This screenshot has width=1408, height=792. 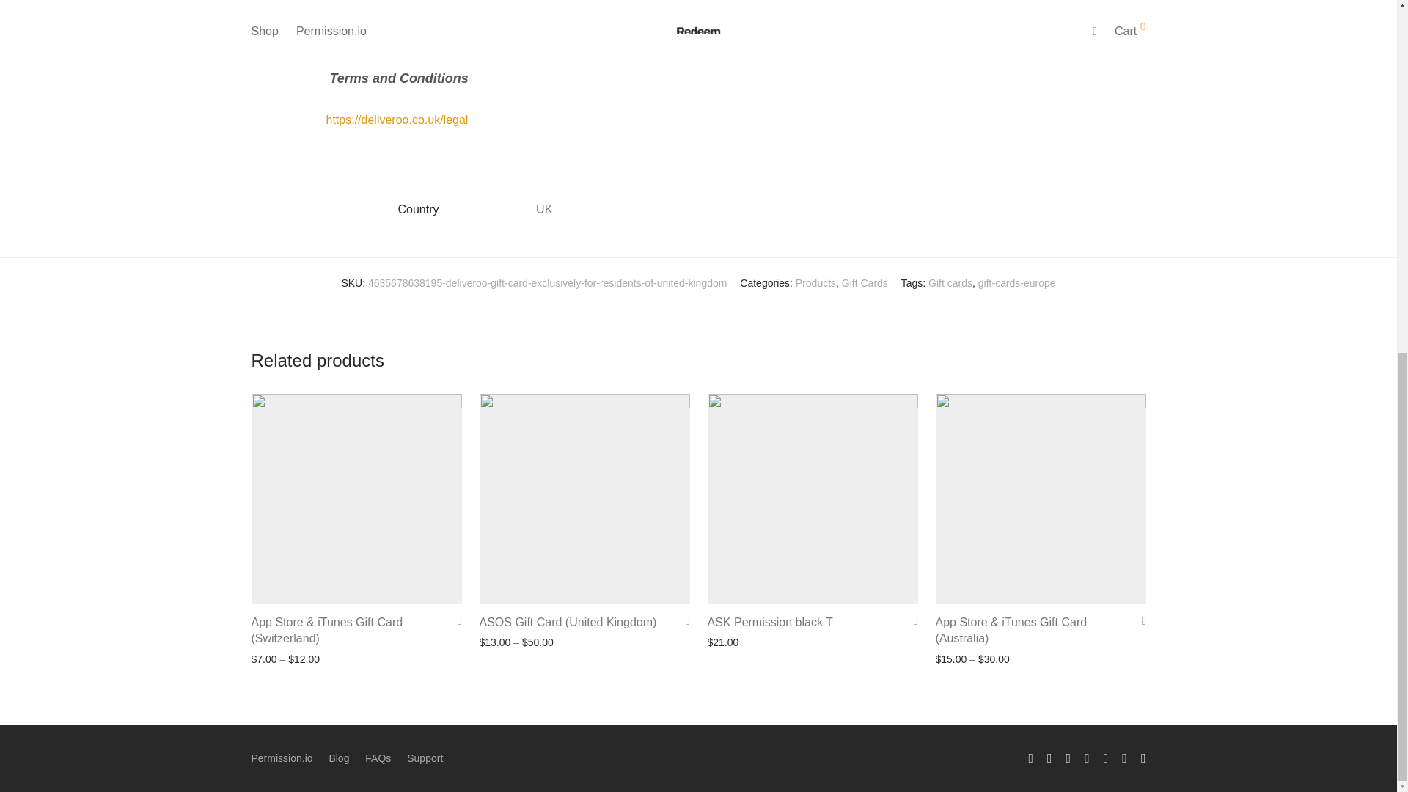 I want to click on Gift Cards, so click(x=865, y=283).